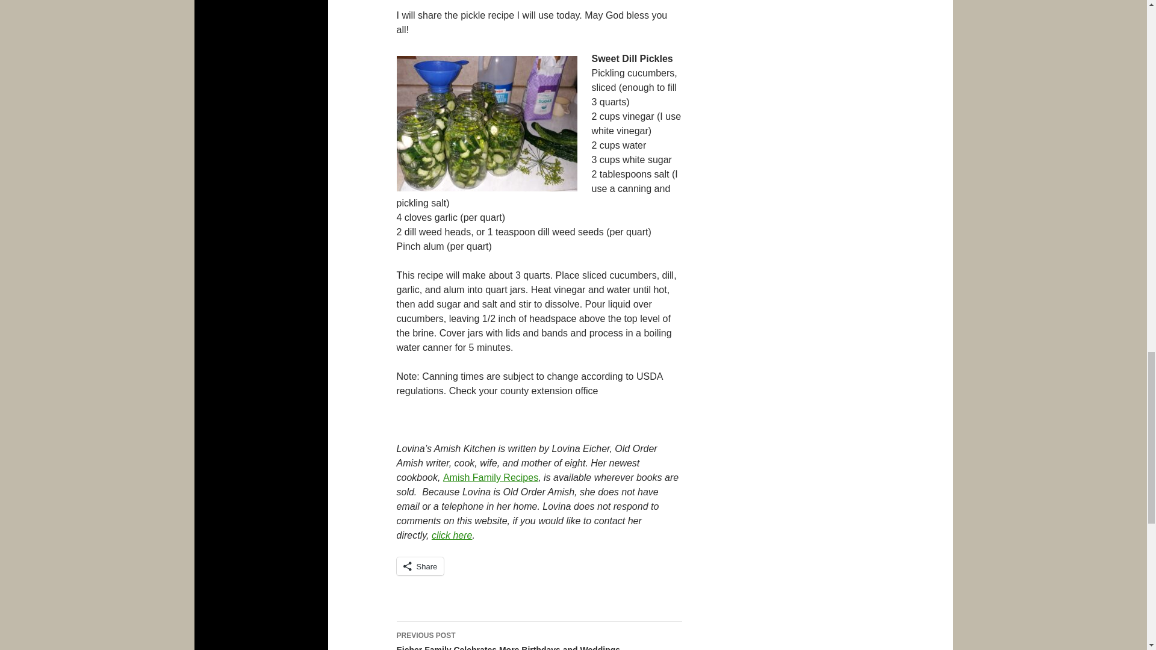  What do you see at coordinates (420, 566) in the screenshot?
I see `Share` at bounding box center [420, 566].